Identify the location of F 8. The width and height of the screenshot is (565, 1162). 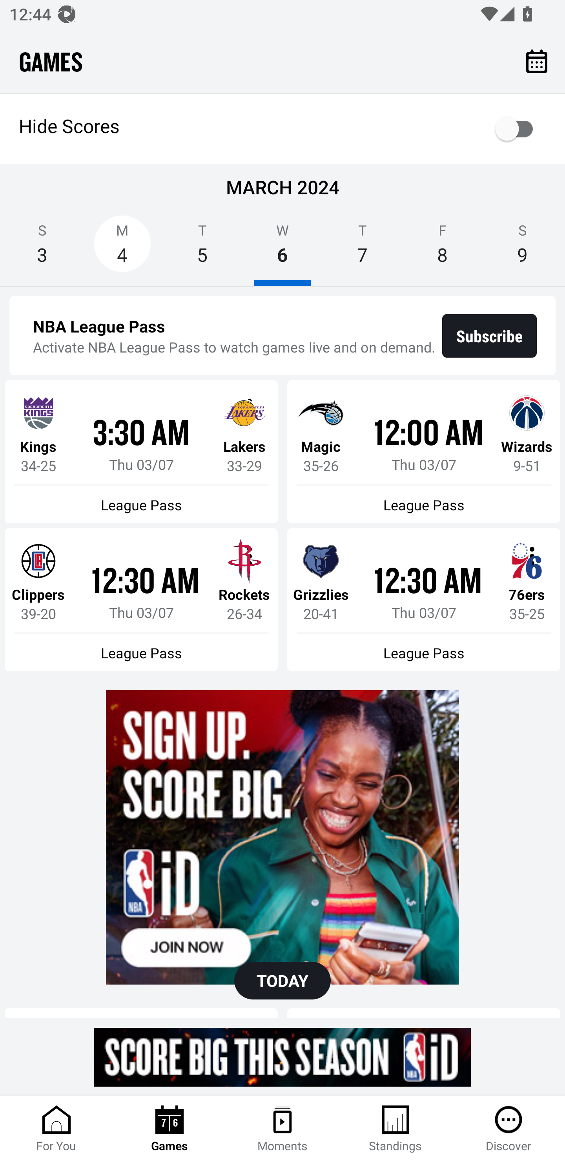
(442, 248).